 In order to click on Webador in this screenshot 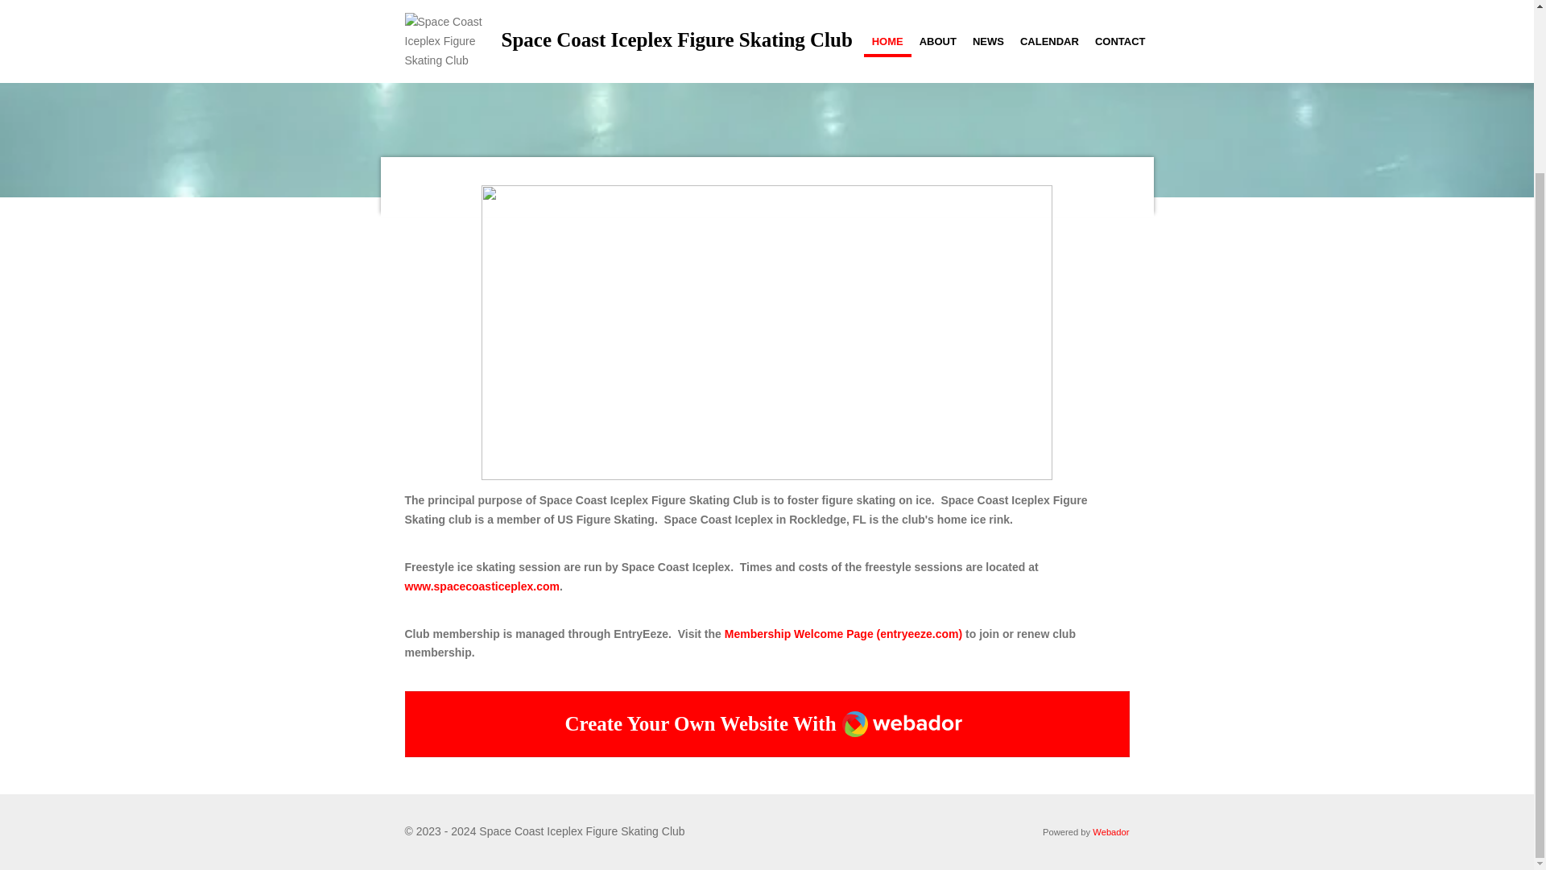, I will do `click(1110, 831)`.